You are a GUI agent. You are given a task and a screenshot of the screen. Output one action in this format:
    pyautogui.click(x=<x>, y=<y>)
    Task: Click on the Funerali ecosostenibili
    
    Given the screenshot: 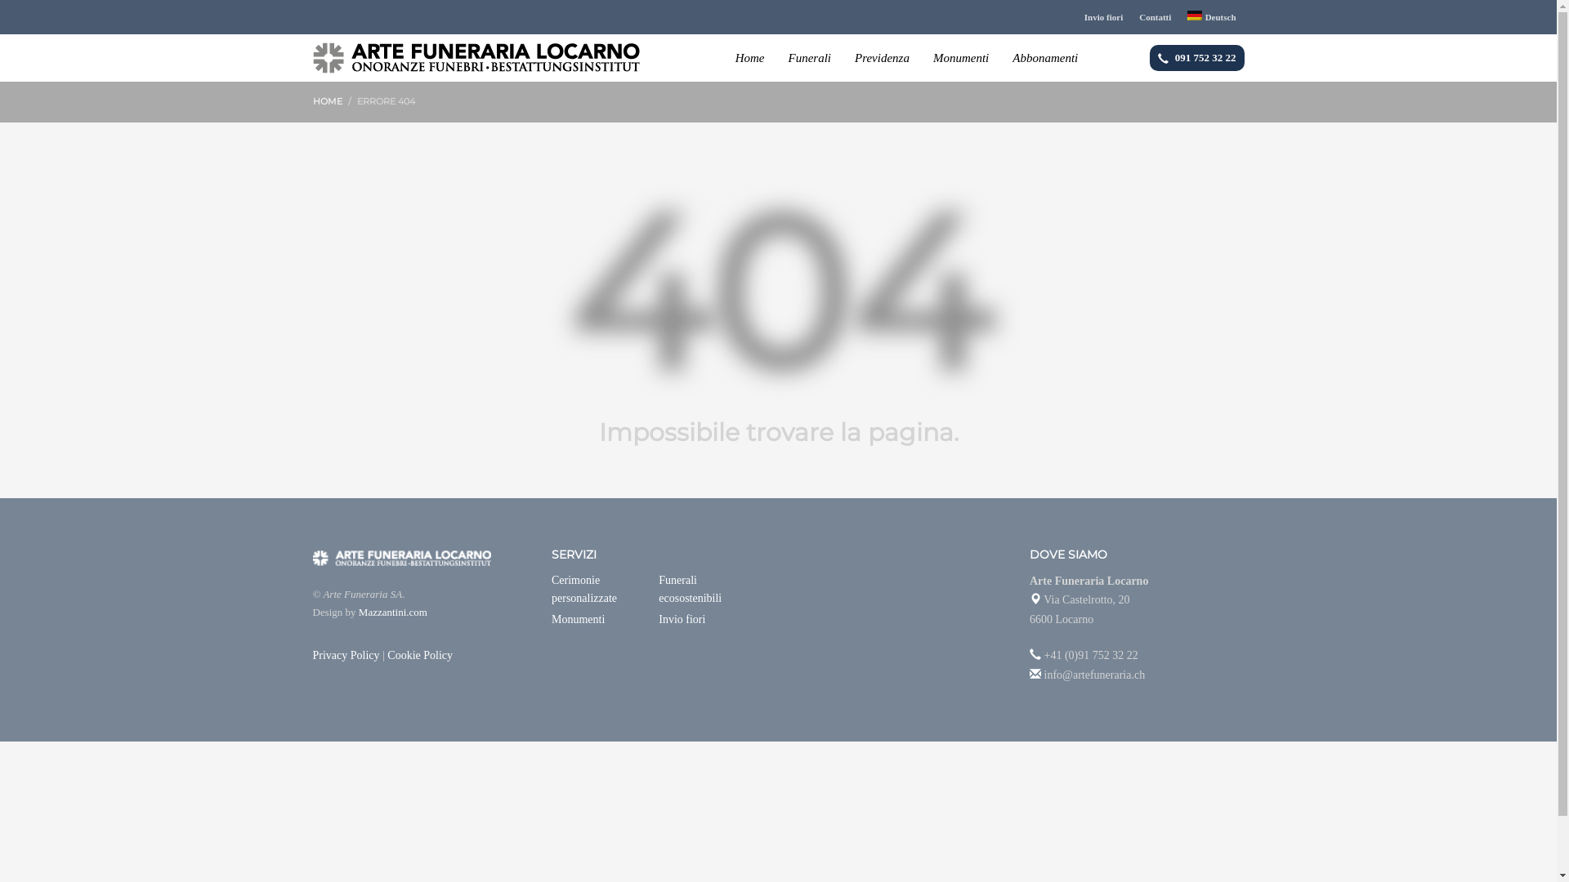 What is the action you would take?
    pyautogui.click(x=713, y=590)
    